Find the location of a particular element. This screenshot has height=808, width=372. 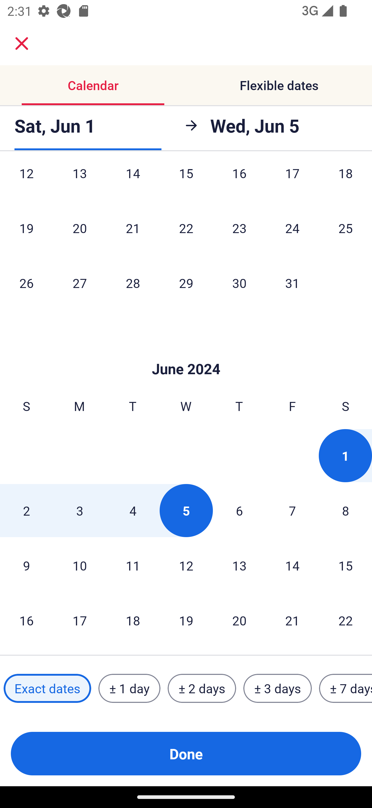

19 Sunday, May 19, 2024 is located at coordinates (26, 228).